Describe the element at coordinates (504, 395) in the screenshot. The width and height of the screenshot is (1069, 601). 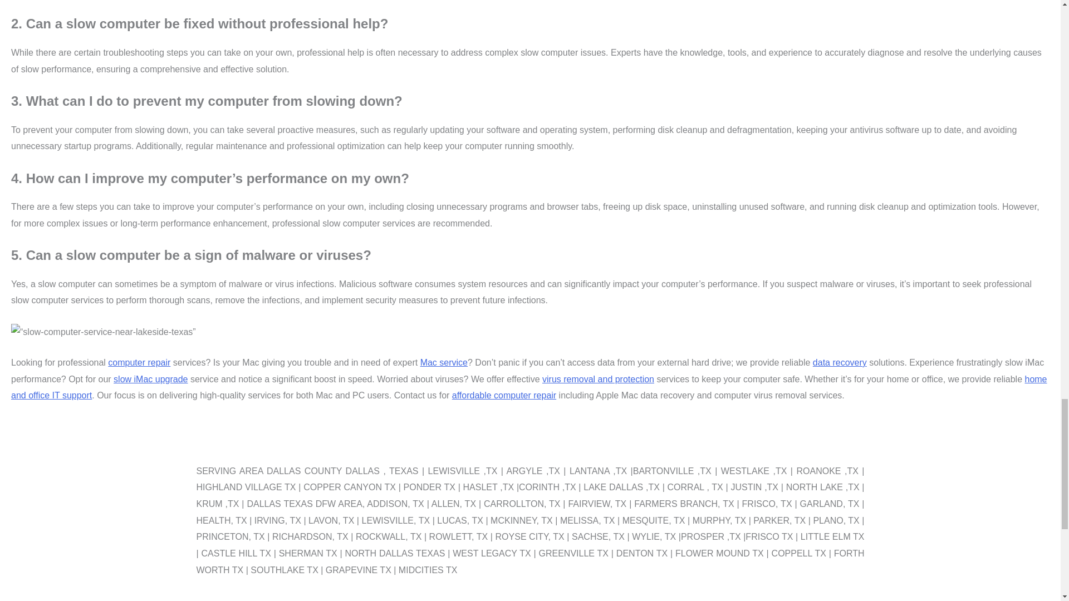
I see `affordable computer repair` at that location.